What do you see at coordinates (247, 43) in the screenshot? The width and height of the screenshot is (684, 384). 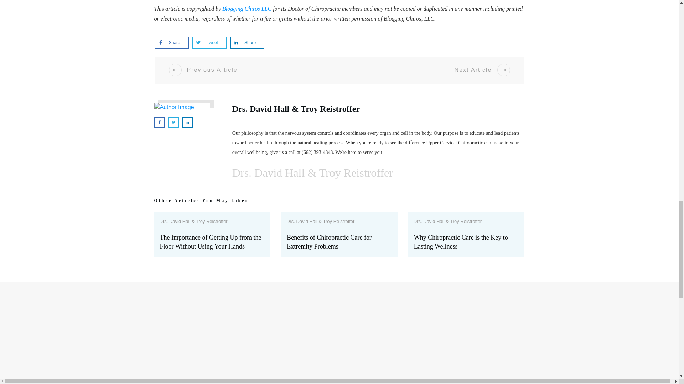 I see `Share` at bounding box center [247, 43].